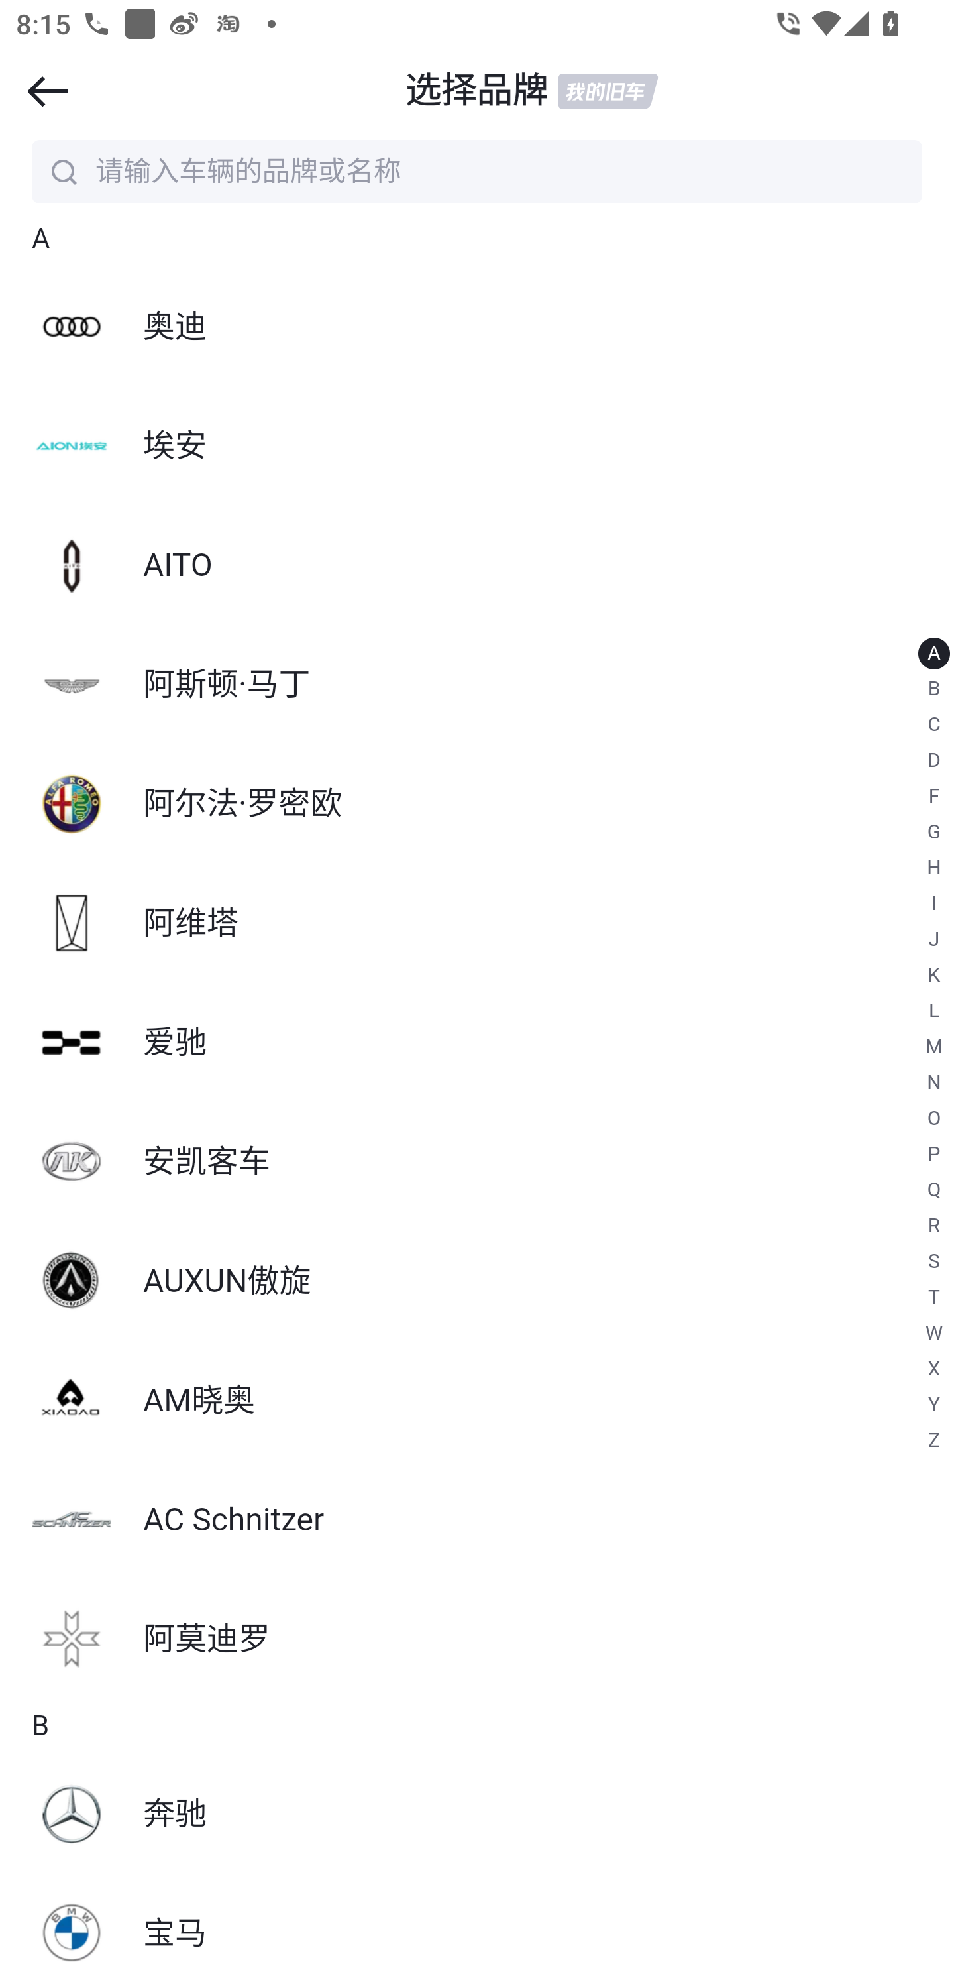 This screenshot has height=1962, width=954. What do you see at coordinates (477, 1401) in the screenshot?
I see `AM晓奥` at bounding box center [477, 1401].